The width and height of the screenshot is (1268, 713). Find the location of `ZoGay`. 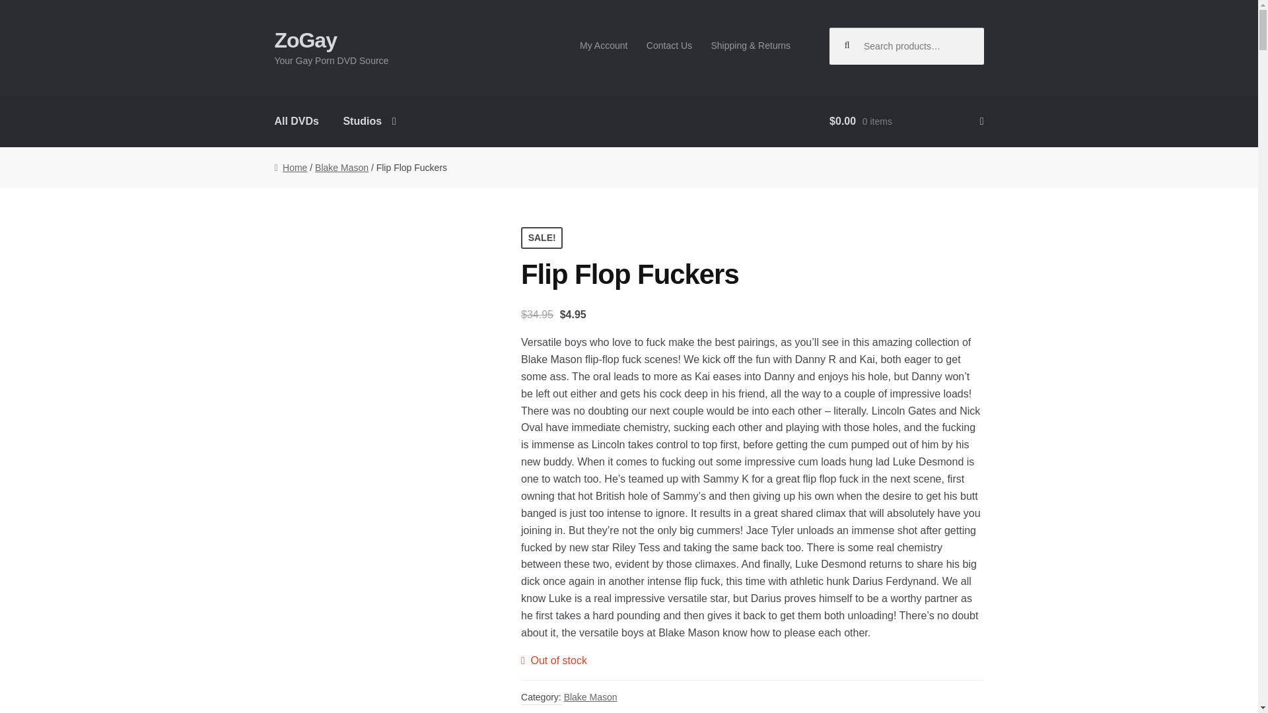

ZoGay is located at coordinates (305, 40).